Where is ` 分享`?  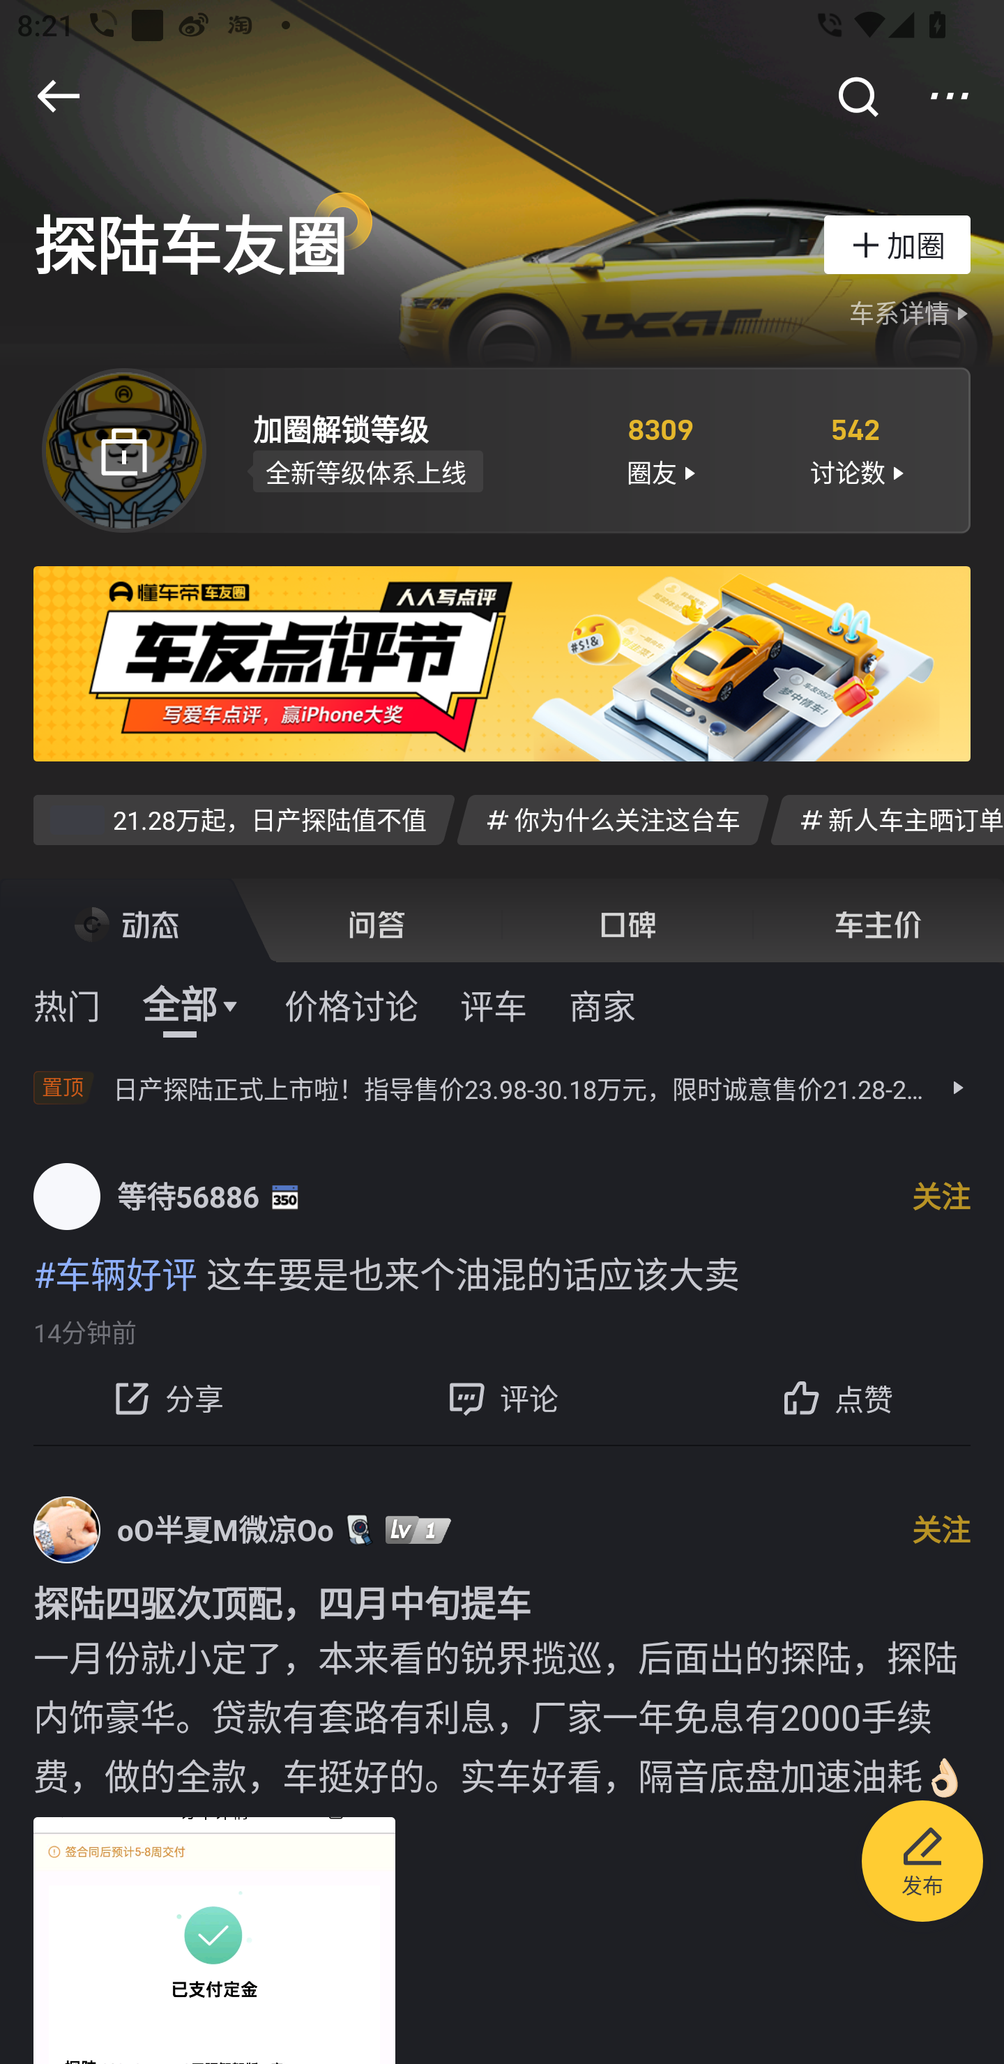  分享 is located at coordinates (167, 1398).